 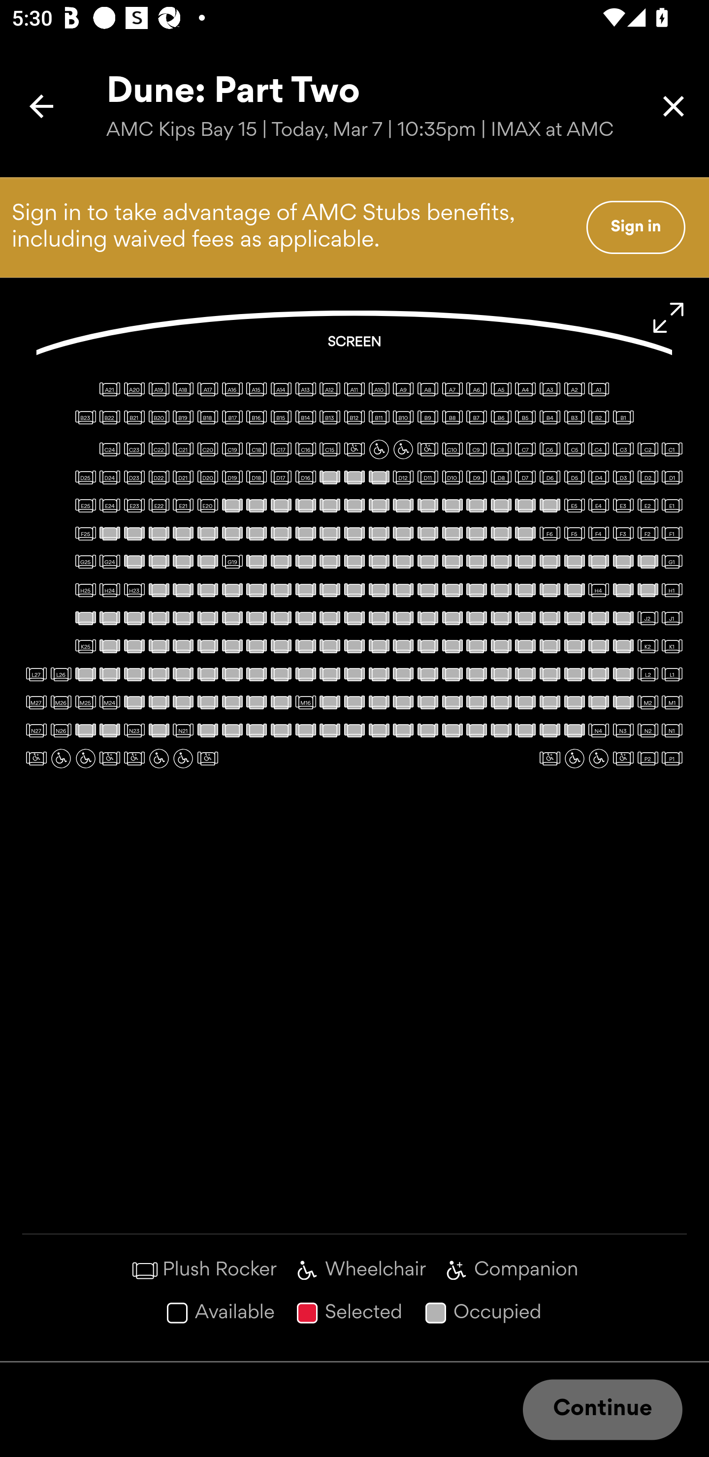 I want to click on P6, Wheelchair companion seat, available, so click(x=549, y=758).